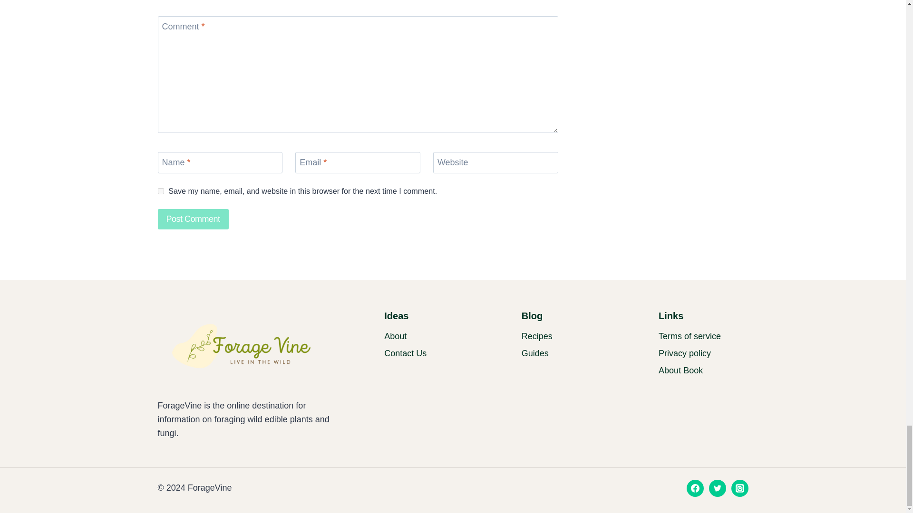  What do you see at coordinates (161, 191) in the screenshot?
I see `yes` at bounding box center [161, 191].